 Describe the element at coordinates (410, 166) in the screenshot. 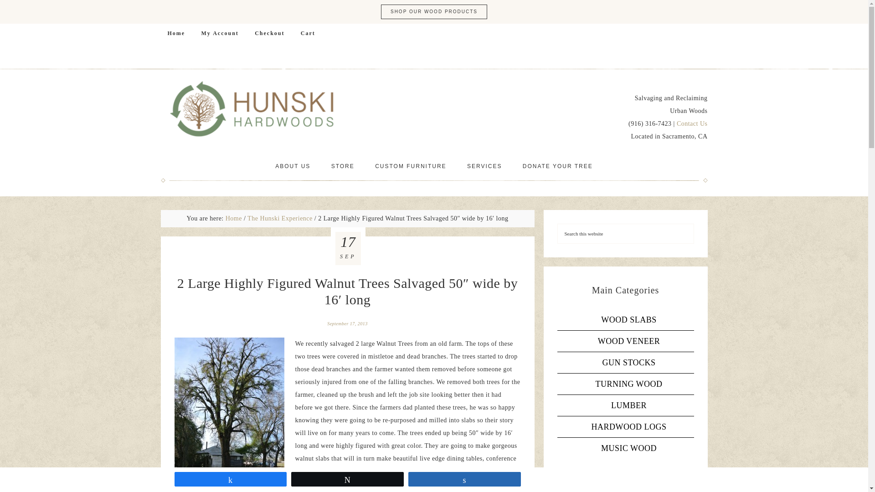

I see `CUSTOM FURNITURE` at that location.